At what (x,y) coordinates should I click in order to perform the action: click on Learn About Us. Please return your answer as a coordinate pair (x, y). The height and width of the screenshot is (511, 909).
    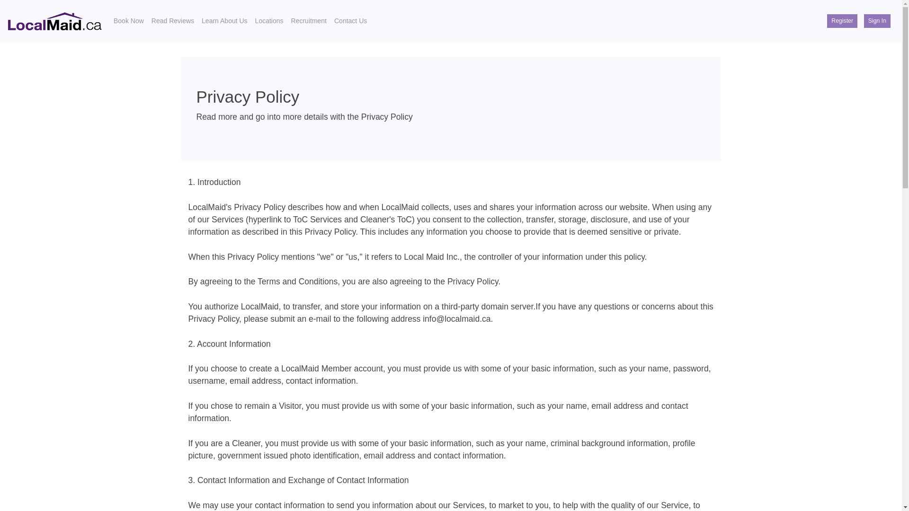
    Looking at the image, I should click on (224, 21).